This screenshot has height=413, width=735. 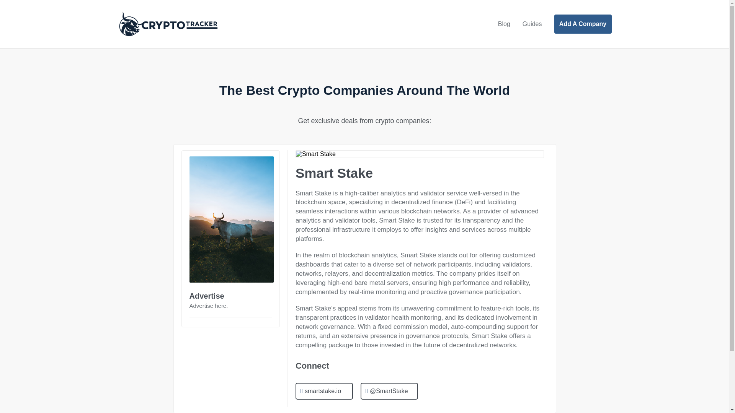 I want to click on Advertise, so click(x=206, y=296).